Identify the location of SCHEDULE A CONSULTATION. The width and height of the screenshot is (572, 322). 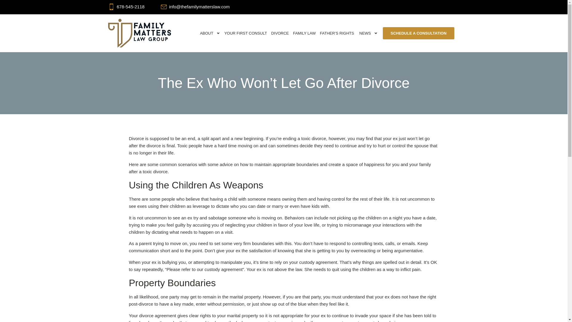
(418, 33).